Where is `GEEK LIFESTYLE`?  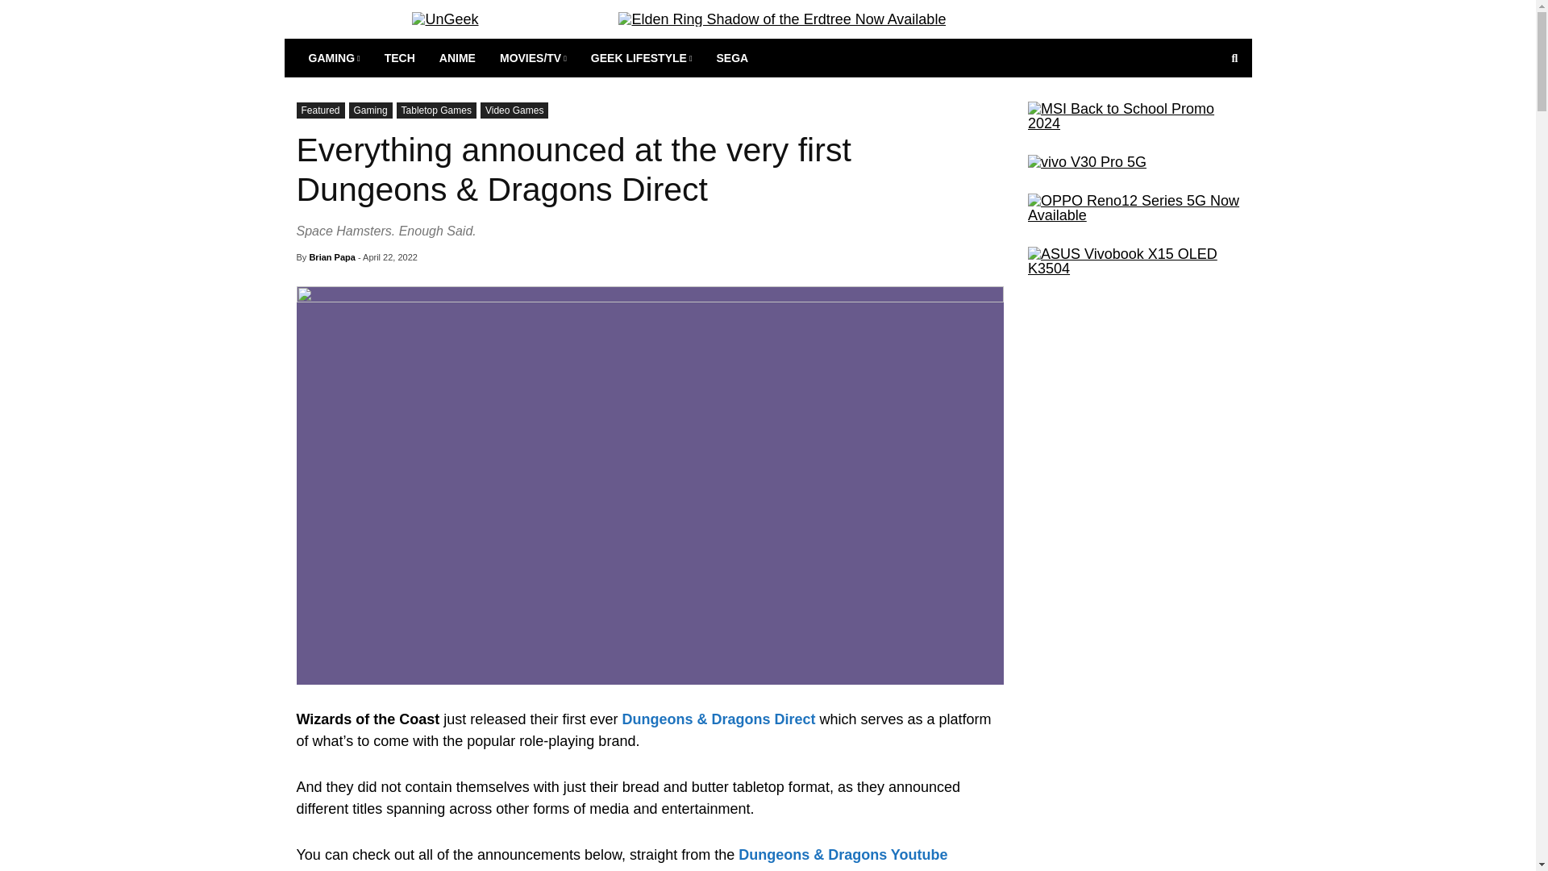
GEEK LIFESTYLE is located at coordinates (642, 58).